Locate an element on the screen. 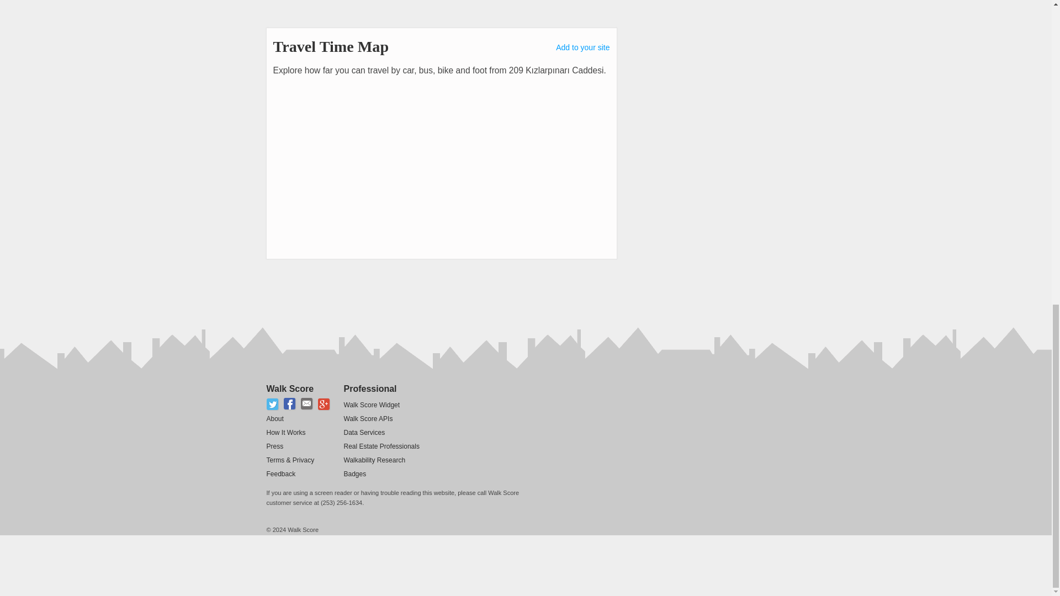 The image size is (1060, 596). Walk Score is located at coordinates (289, 389).